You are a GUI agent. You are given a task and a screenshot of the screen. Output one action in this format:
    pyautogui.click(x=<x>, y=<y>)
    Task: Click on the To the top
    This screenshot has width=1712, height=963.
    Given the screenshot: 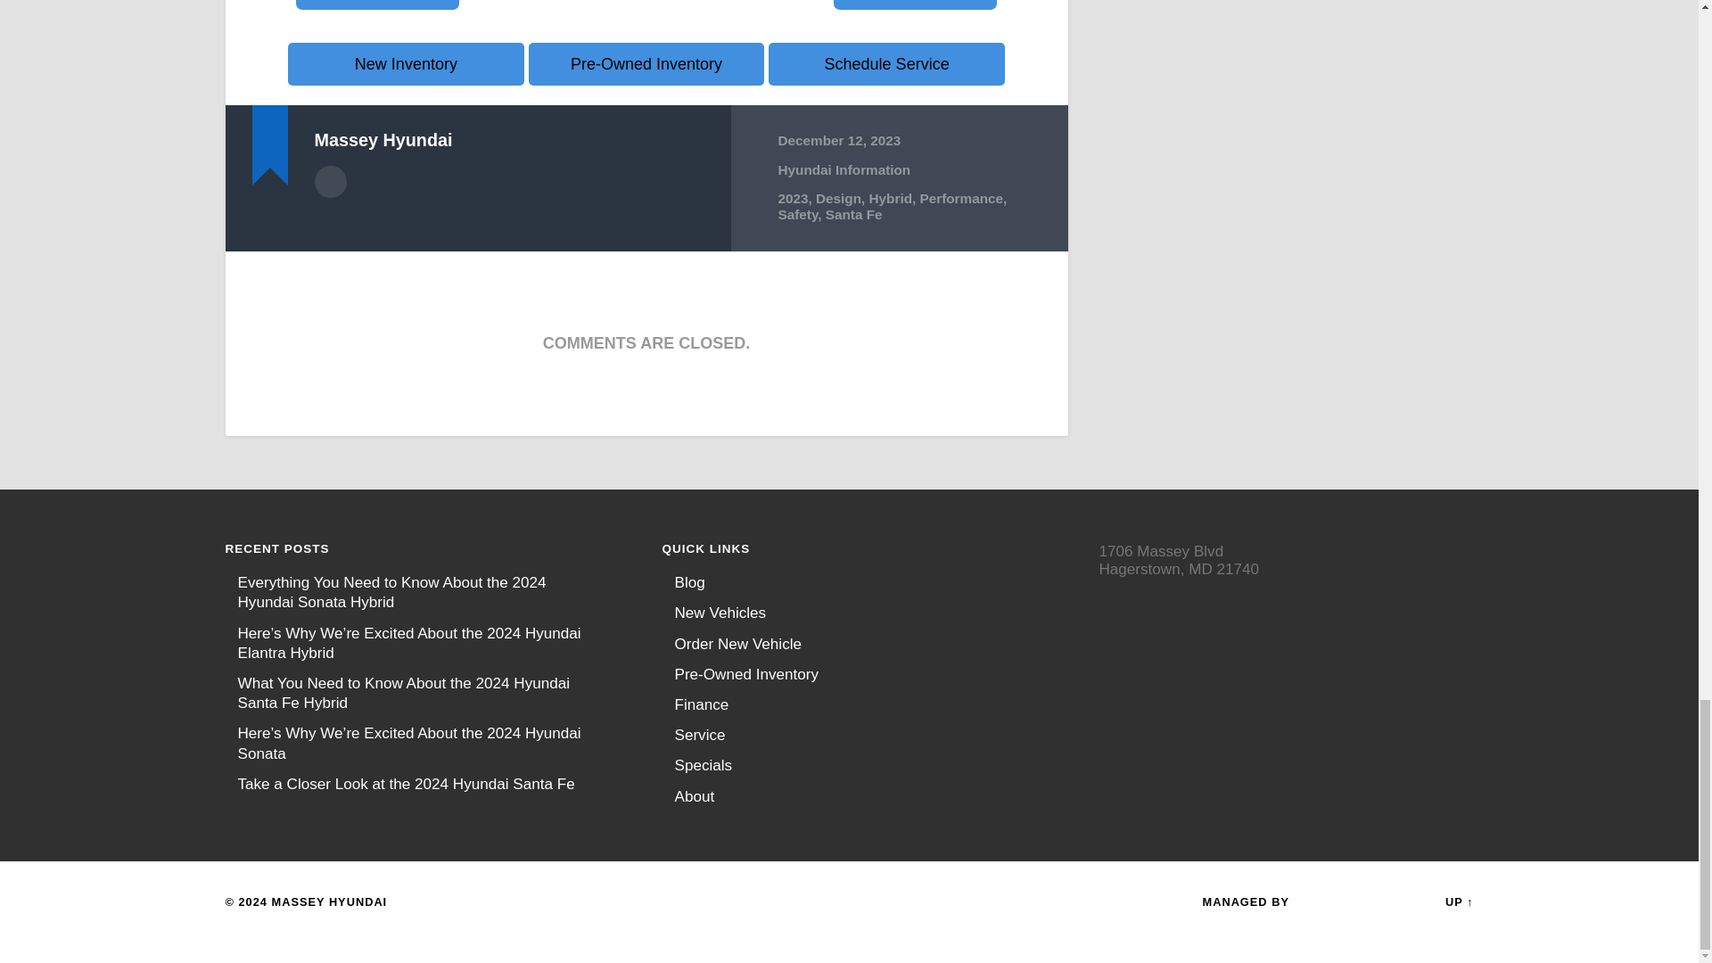 What is the action you would take?
    pyautogui.click(x=1459, y=902)
    